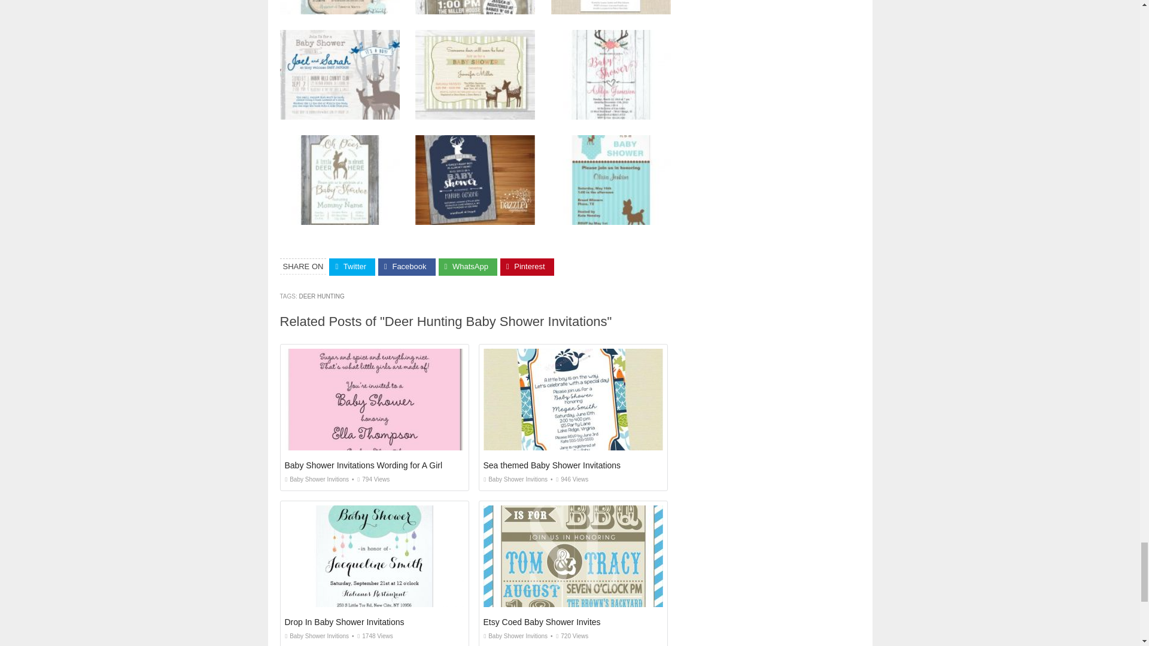  I want to click on Etsy Coed Baby Shower Invites, so click(542, 622).